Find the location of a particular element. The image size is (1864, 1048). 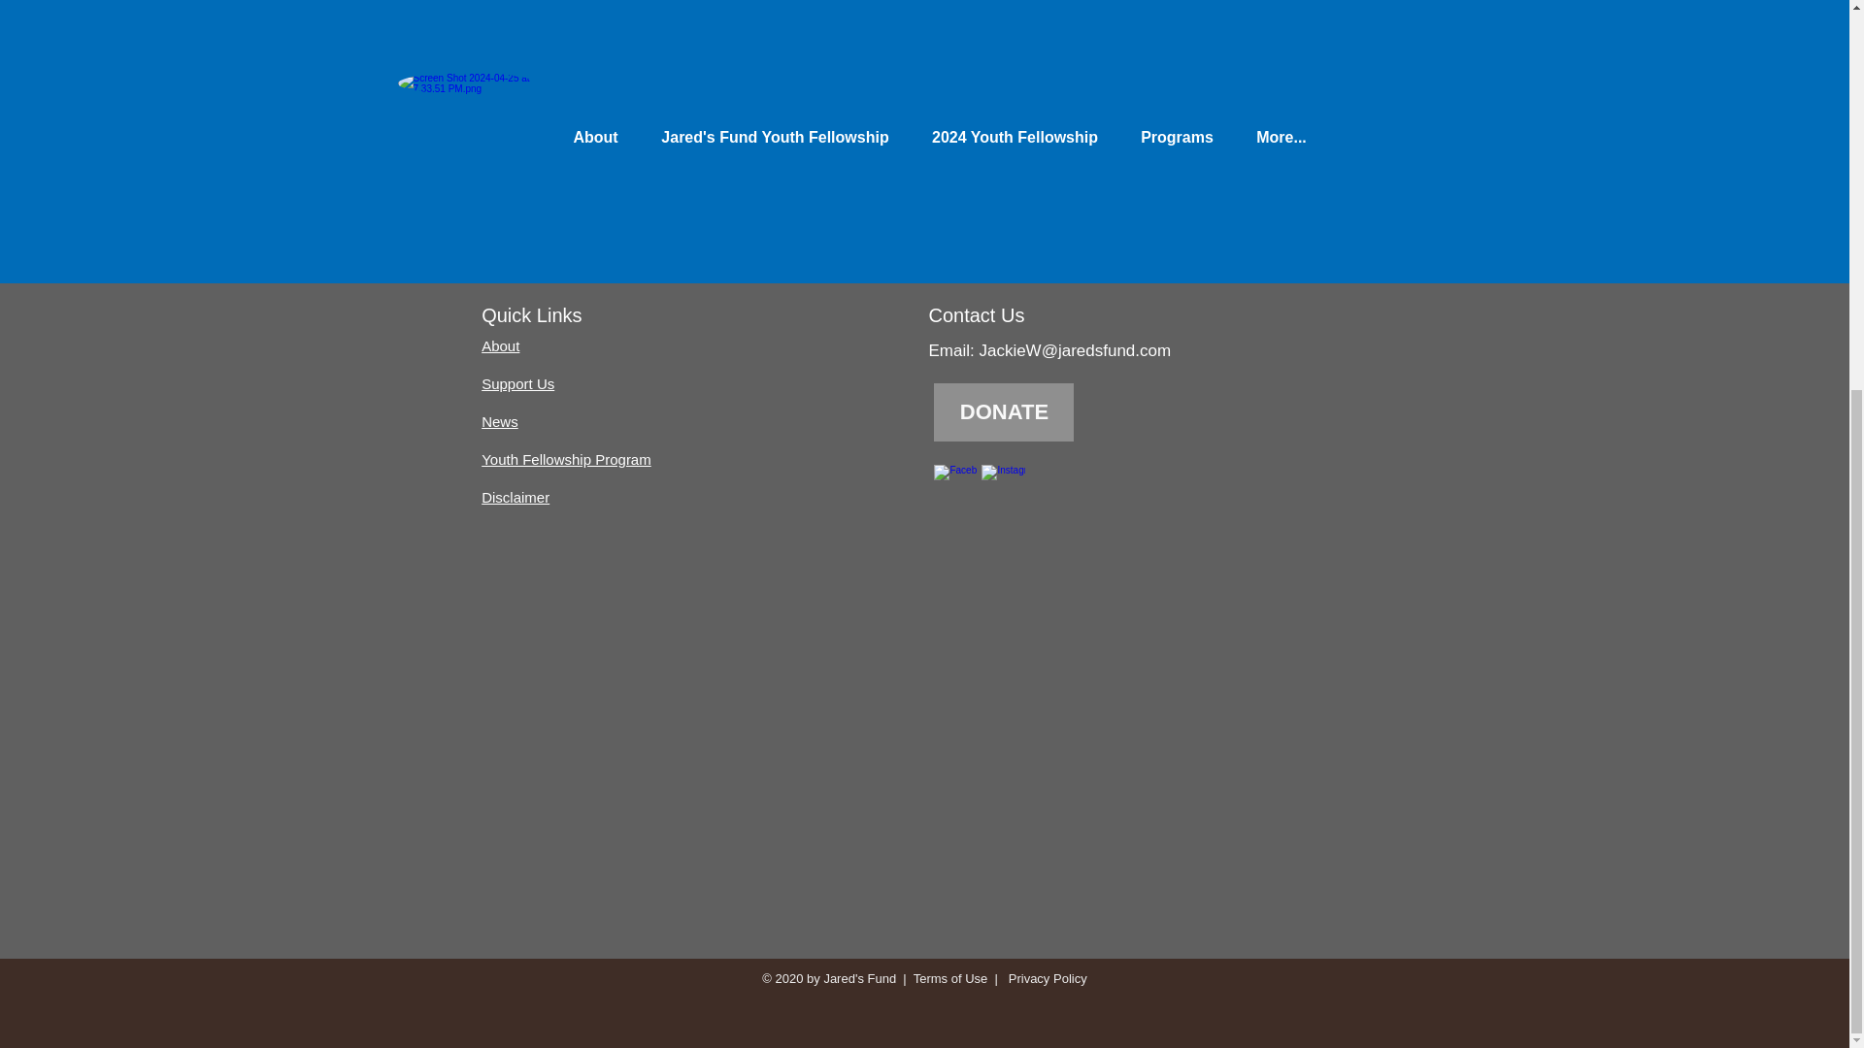

Youth Fellowship Program is located at coordinates (565, 459).